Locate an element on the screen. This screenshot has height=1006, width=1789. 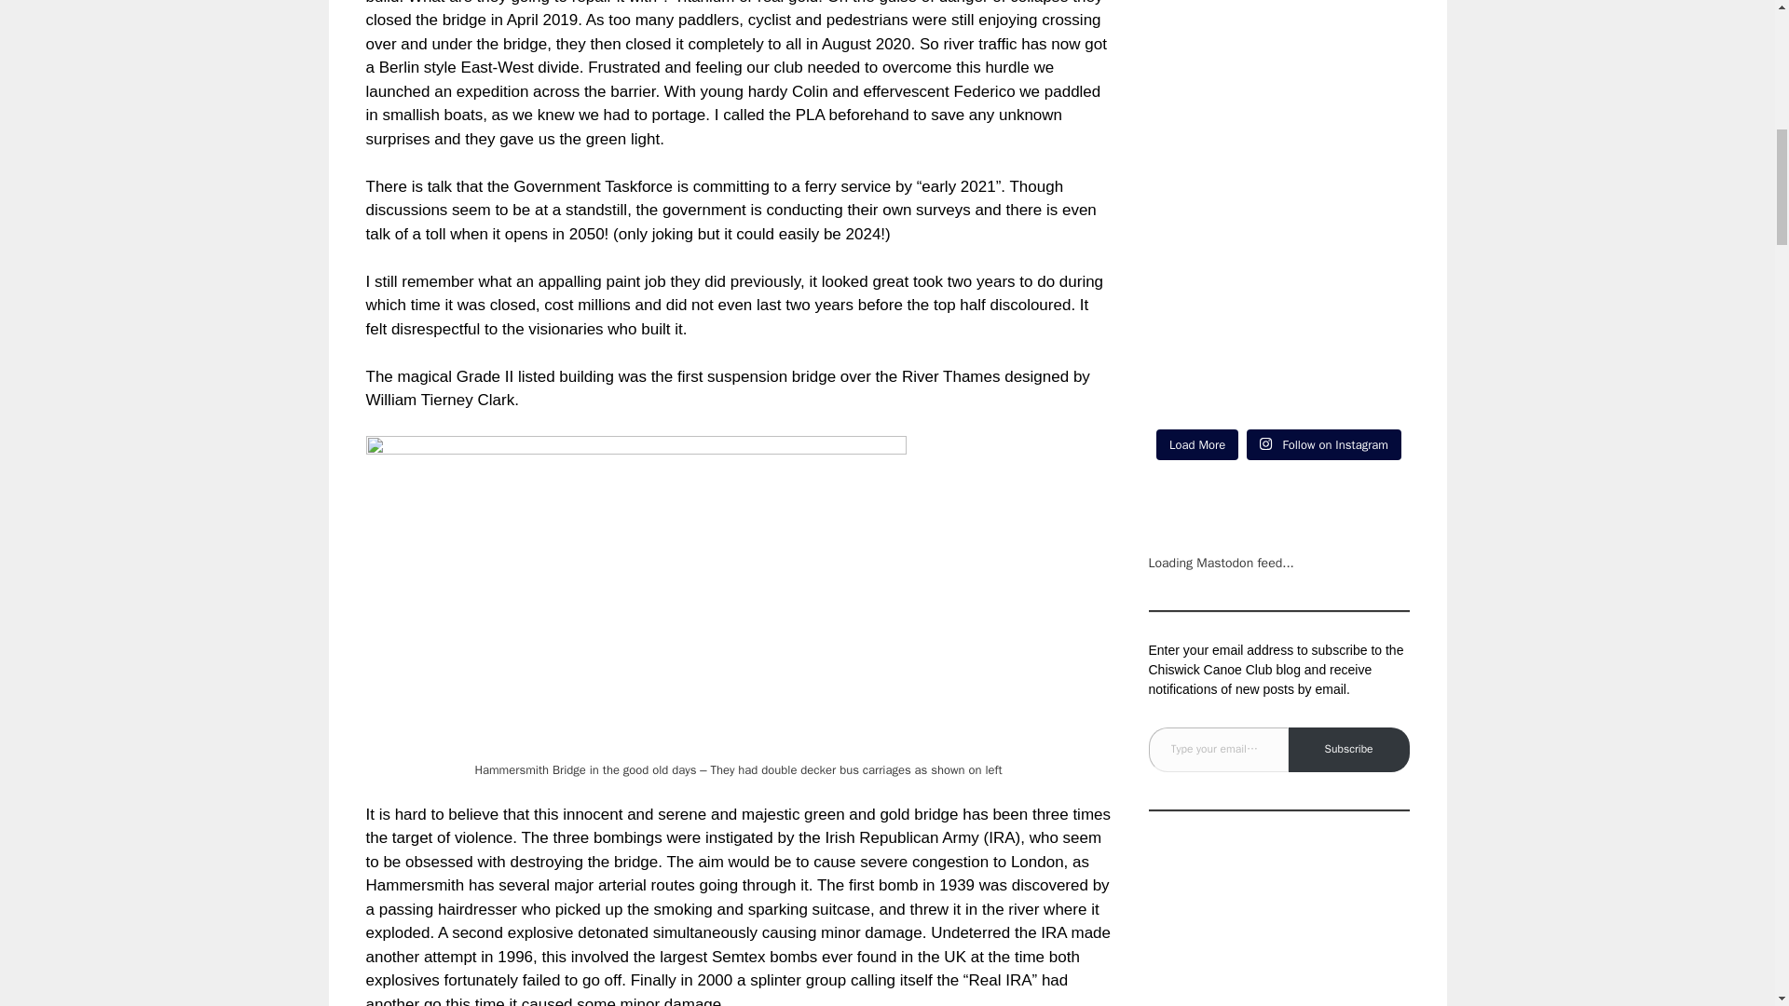
Follow on Instagram is located at coordinates (1323, 443).